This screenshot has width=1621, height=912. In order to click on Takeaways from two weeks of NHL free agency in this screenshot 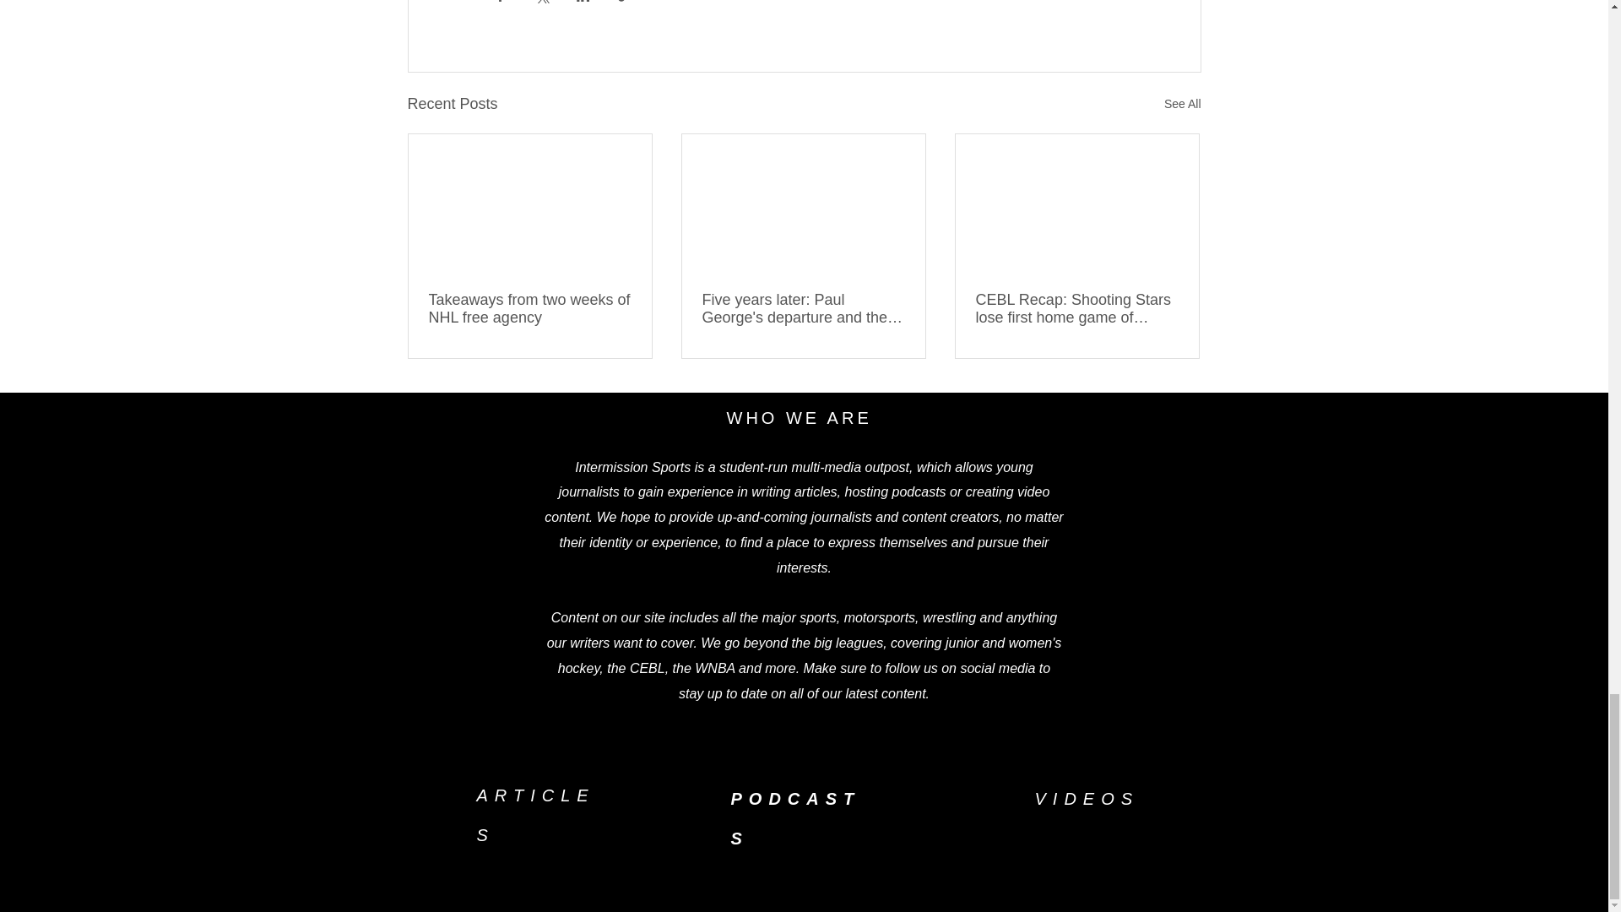, I will do `click(530, 308)`.